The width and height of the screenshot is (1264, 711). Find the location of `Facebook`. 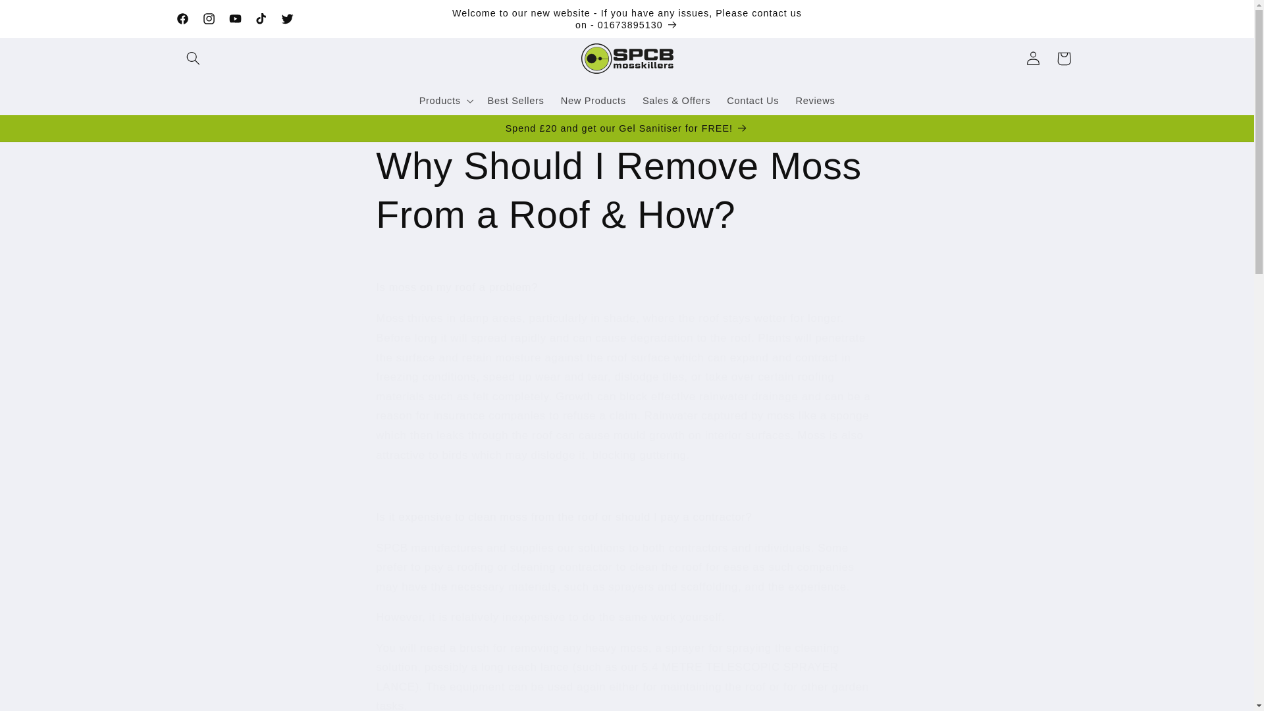

Facebook is located at coordinates (182, 18).